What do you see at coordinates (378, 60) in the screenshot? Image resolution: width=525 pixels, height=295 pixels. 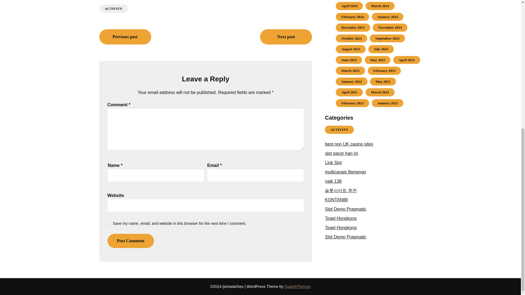 I see `May 2023` at bounding box center [378, 60].